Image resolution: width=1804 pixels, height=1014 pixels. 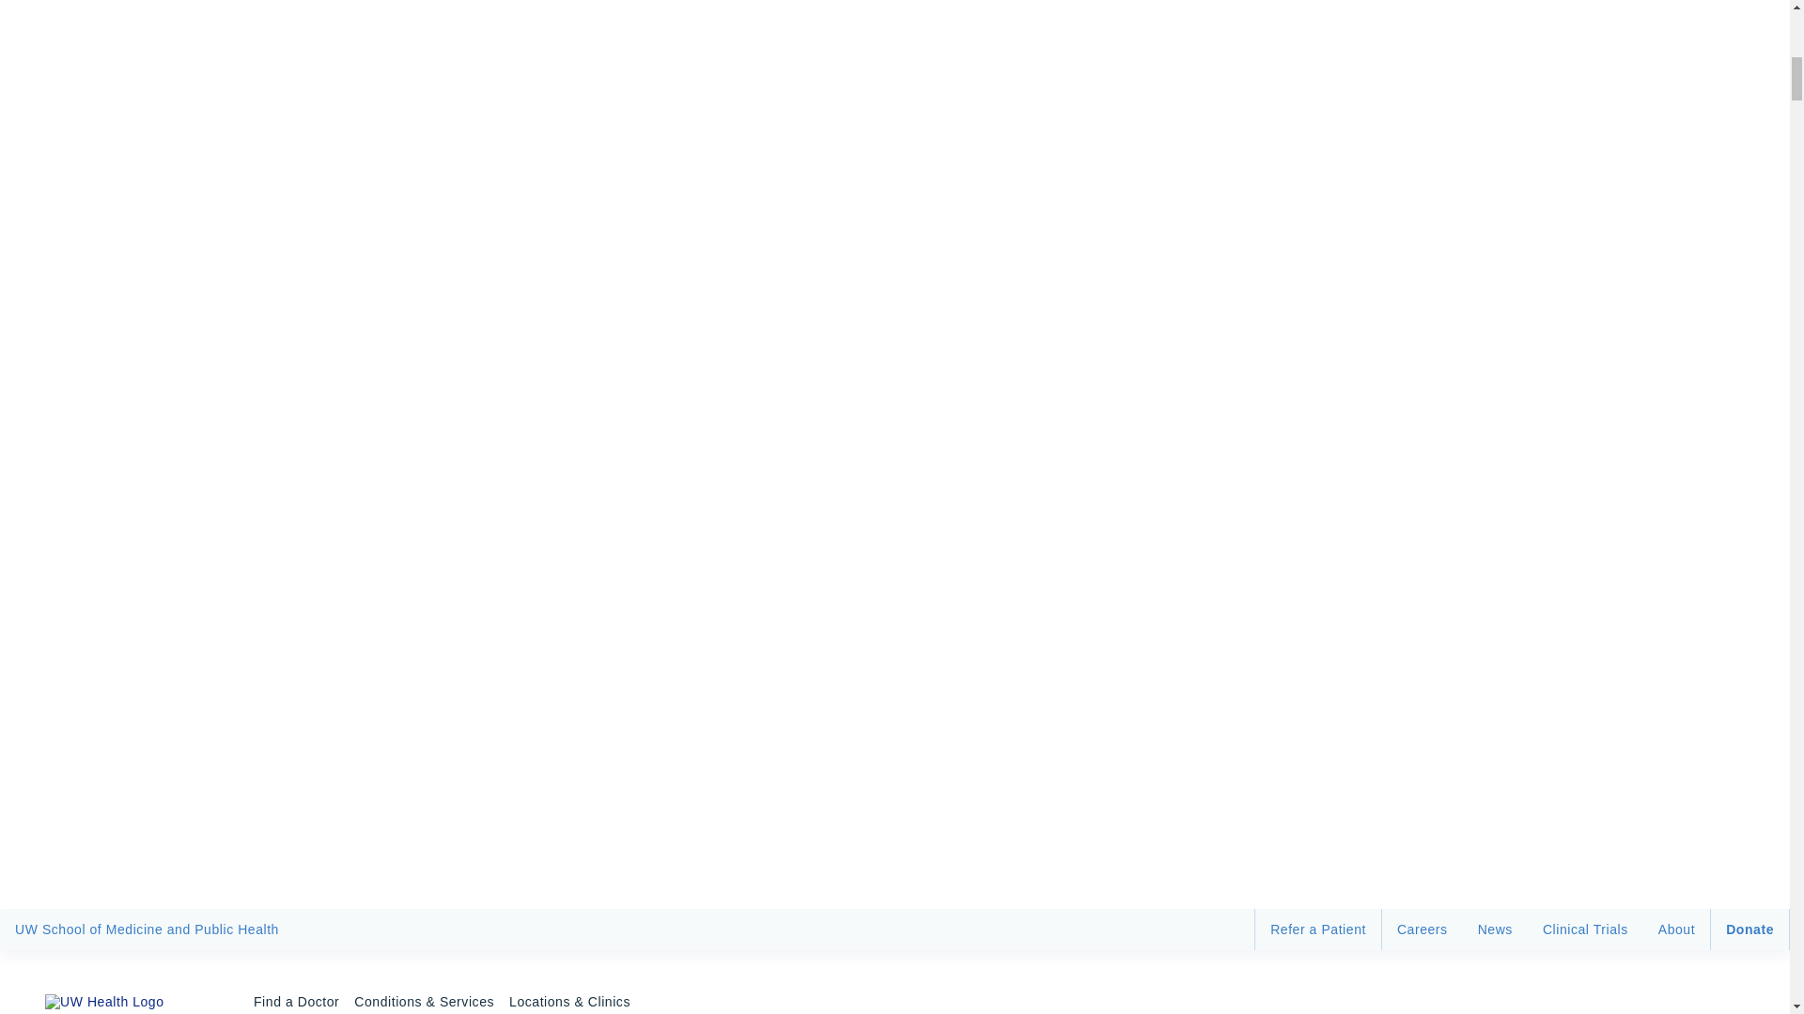 What do you see at coordinates (1750, 929) in the screenshot?
I see `Donate` at bounding box center [1750, 929].